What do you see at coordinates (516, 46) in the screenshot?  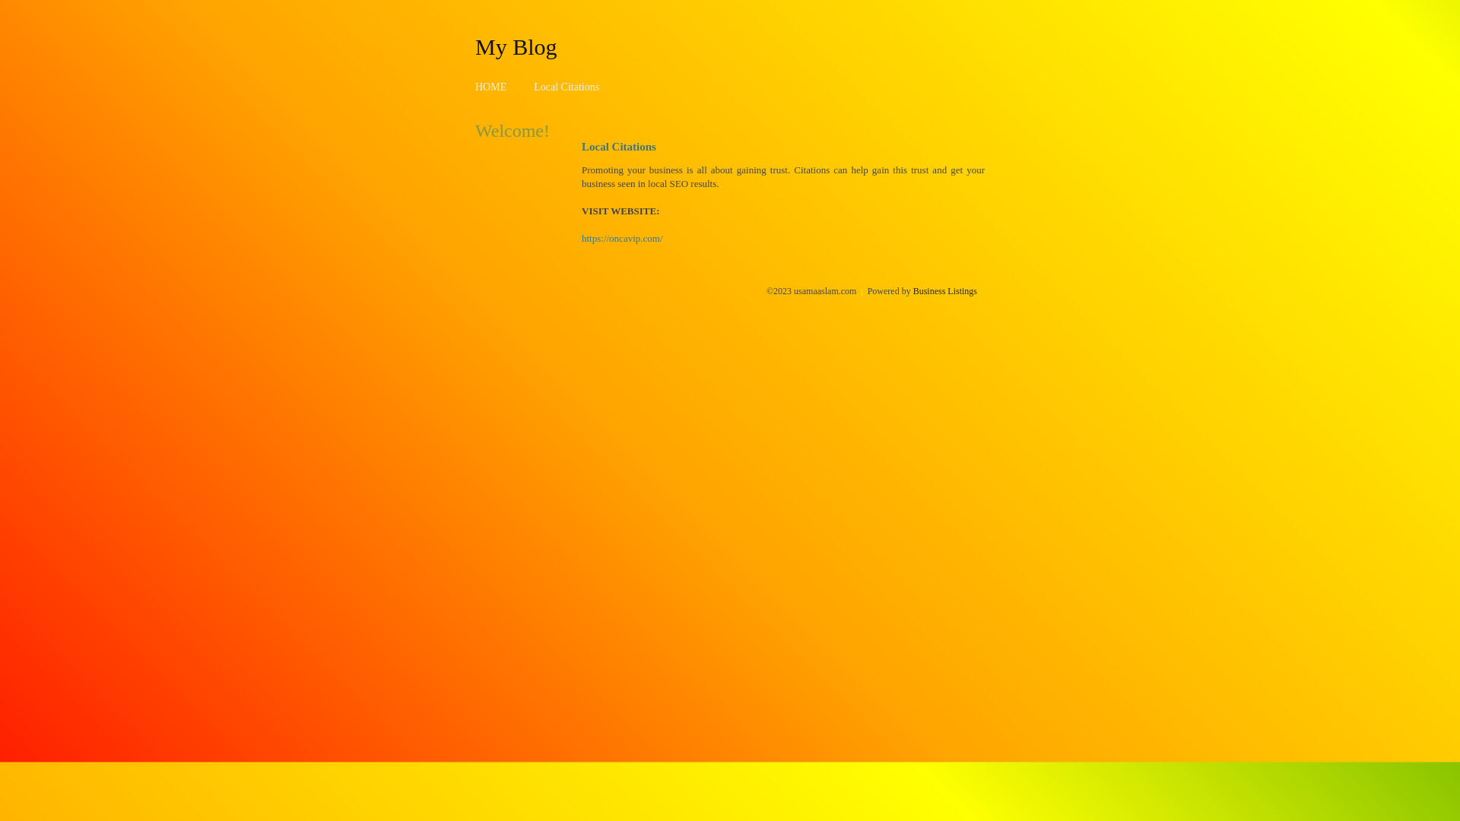 I see `My Blog` at bounding box center [516, 46].